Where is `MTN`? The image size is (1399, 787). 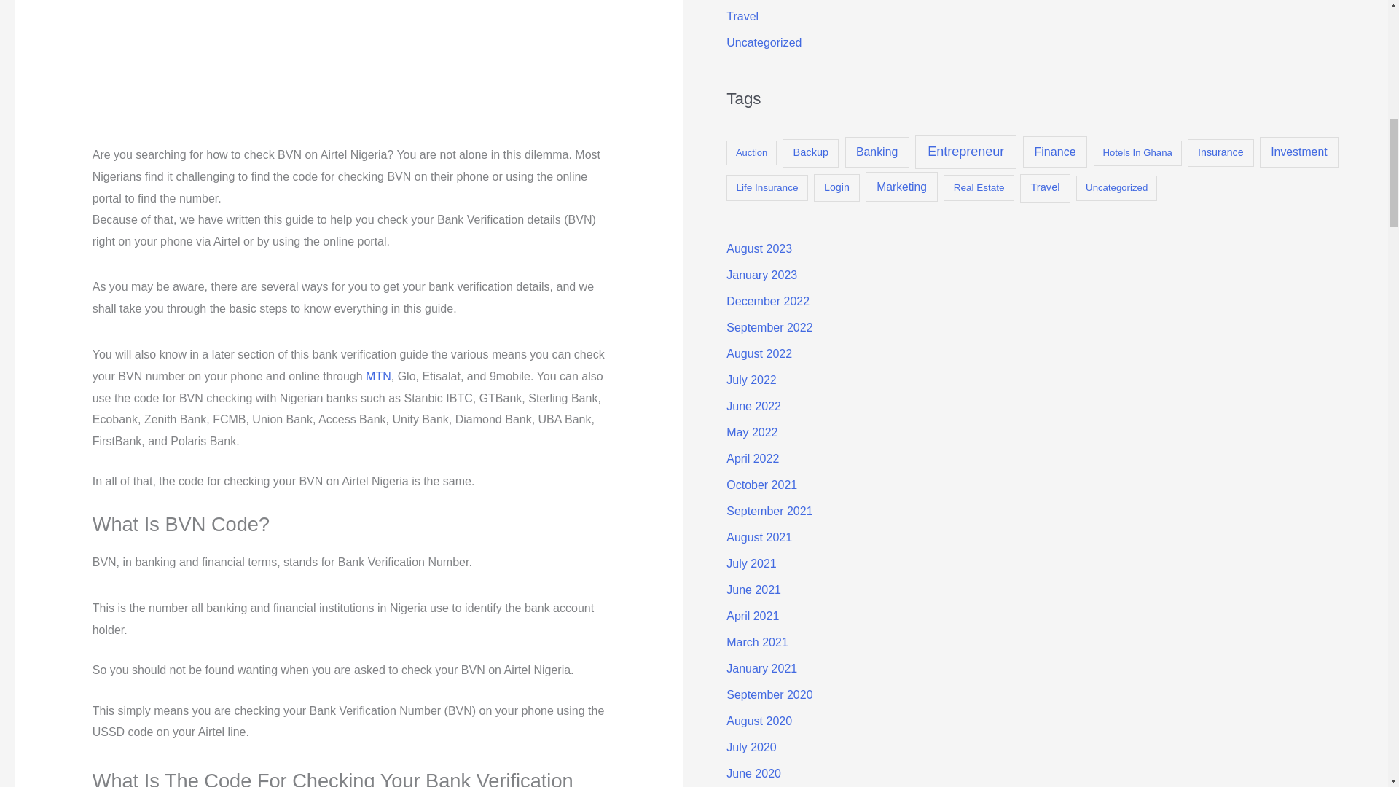 MTN is located at coordinates (378, 376).